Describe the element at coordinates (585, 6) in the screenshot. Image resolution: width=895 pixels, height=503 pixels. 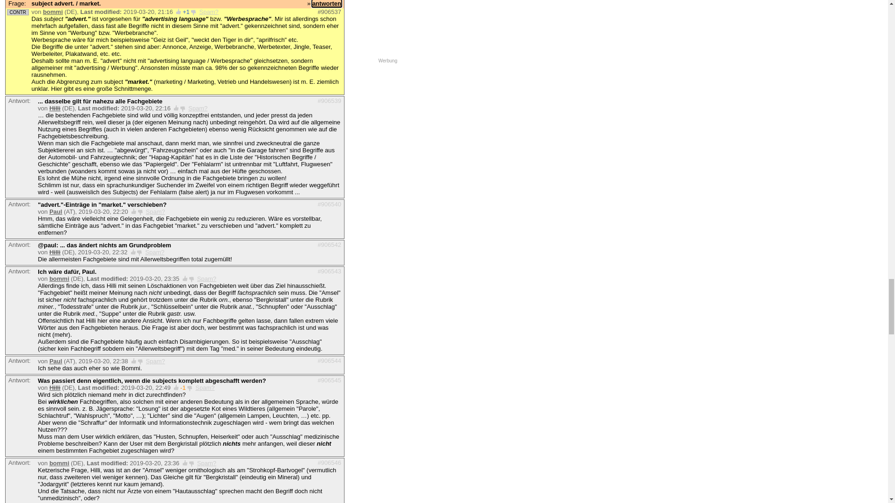
I see `BG` at that location.